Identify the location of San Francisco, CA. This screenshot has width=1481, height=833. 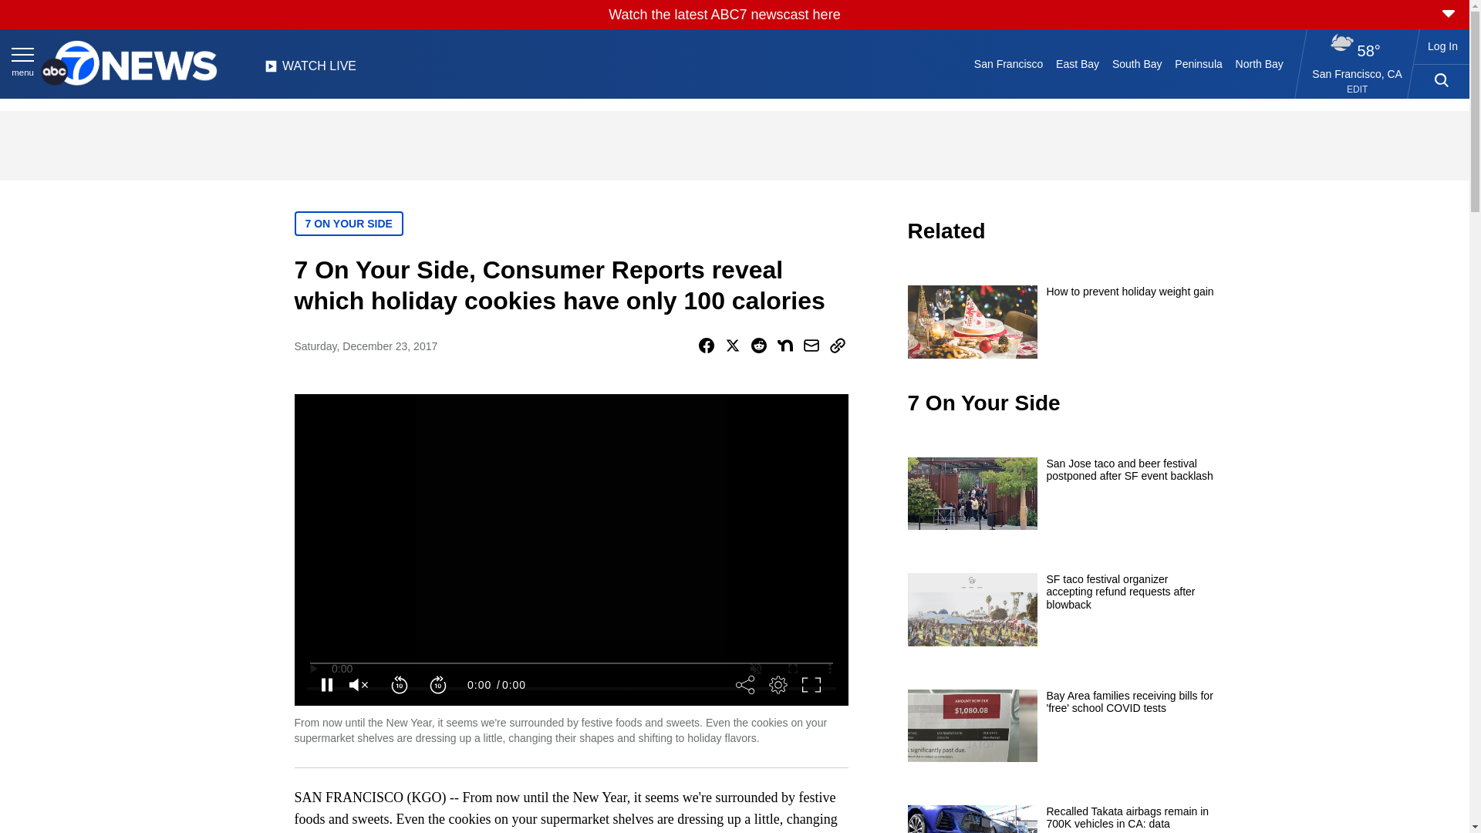
(1358, 73).